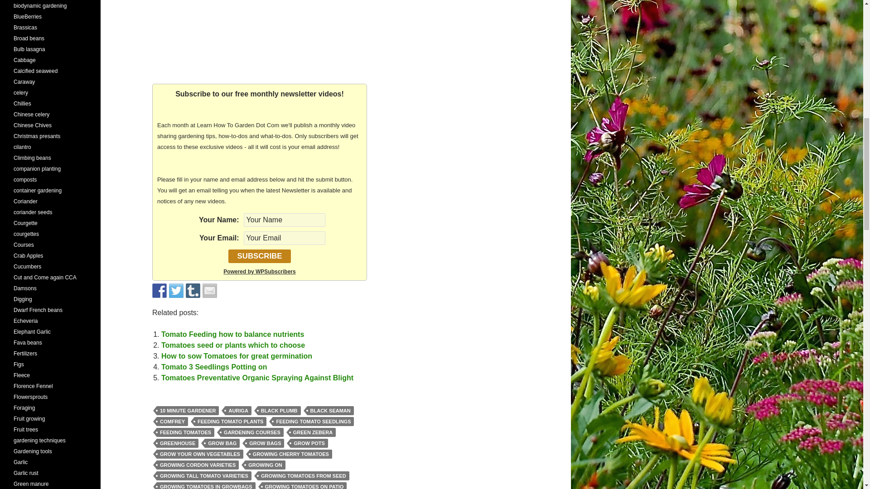 This screenshot has height=489, width=870. I want to click on Your Name, so click(285, 220).